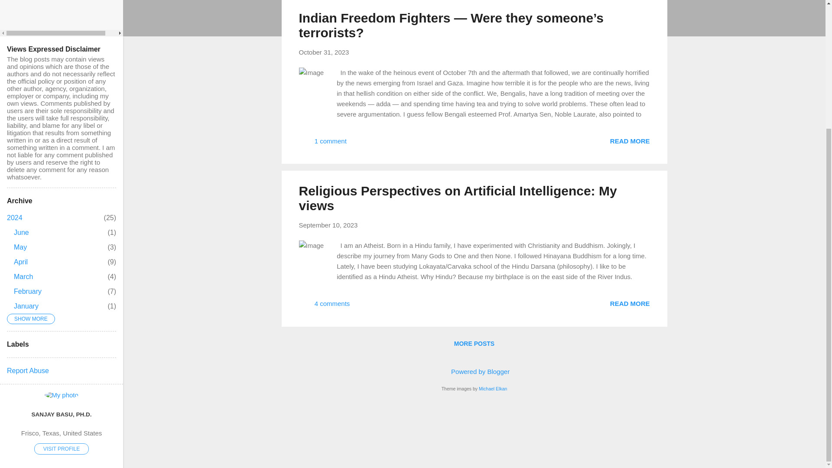 This screenshot has width=832, height=468. What do you see at coordinates (474, 343) in the screenshot?
I see `MORE POSTS` at bounding box center [474, 343].